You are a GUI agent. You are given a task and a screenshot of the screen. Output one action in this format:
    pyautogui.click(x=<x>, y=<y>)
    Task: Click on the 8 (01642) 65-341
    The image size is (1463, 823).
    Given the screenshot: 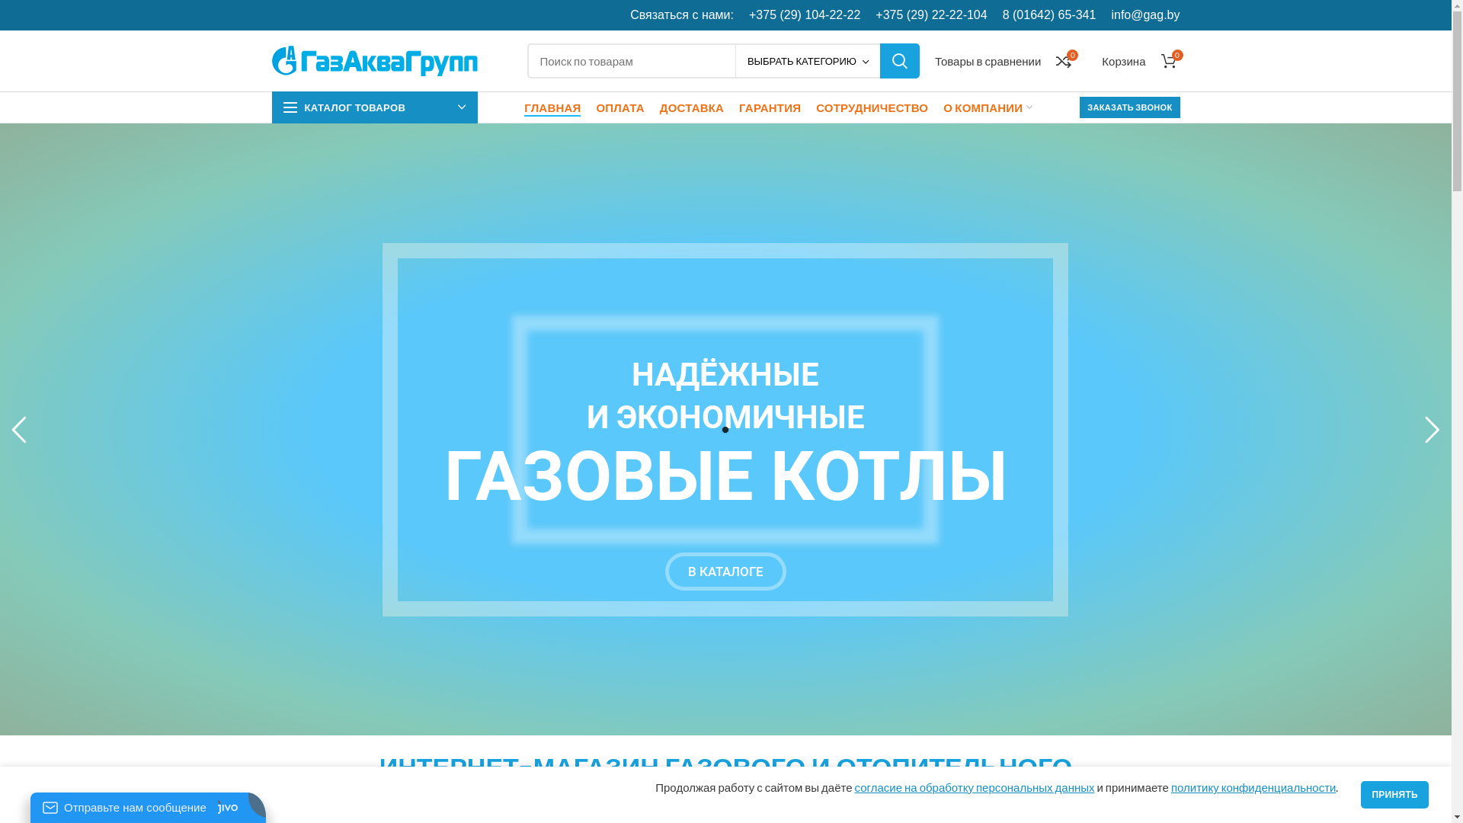 What is the action you would take?
    pyautogui.click(x=1050, y=15)
    